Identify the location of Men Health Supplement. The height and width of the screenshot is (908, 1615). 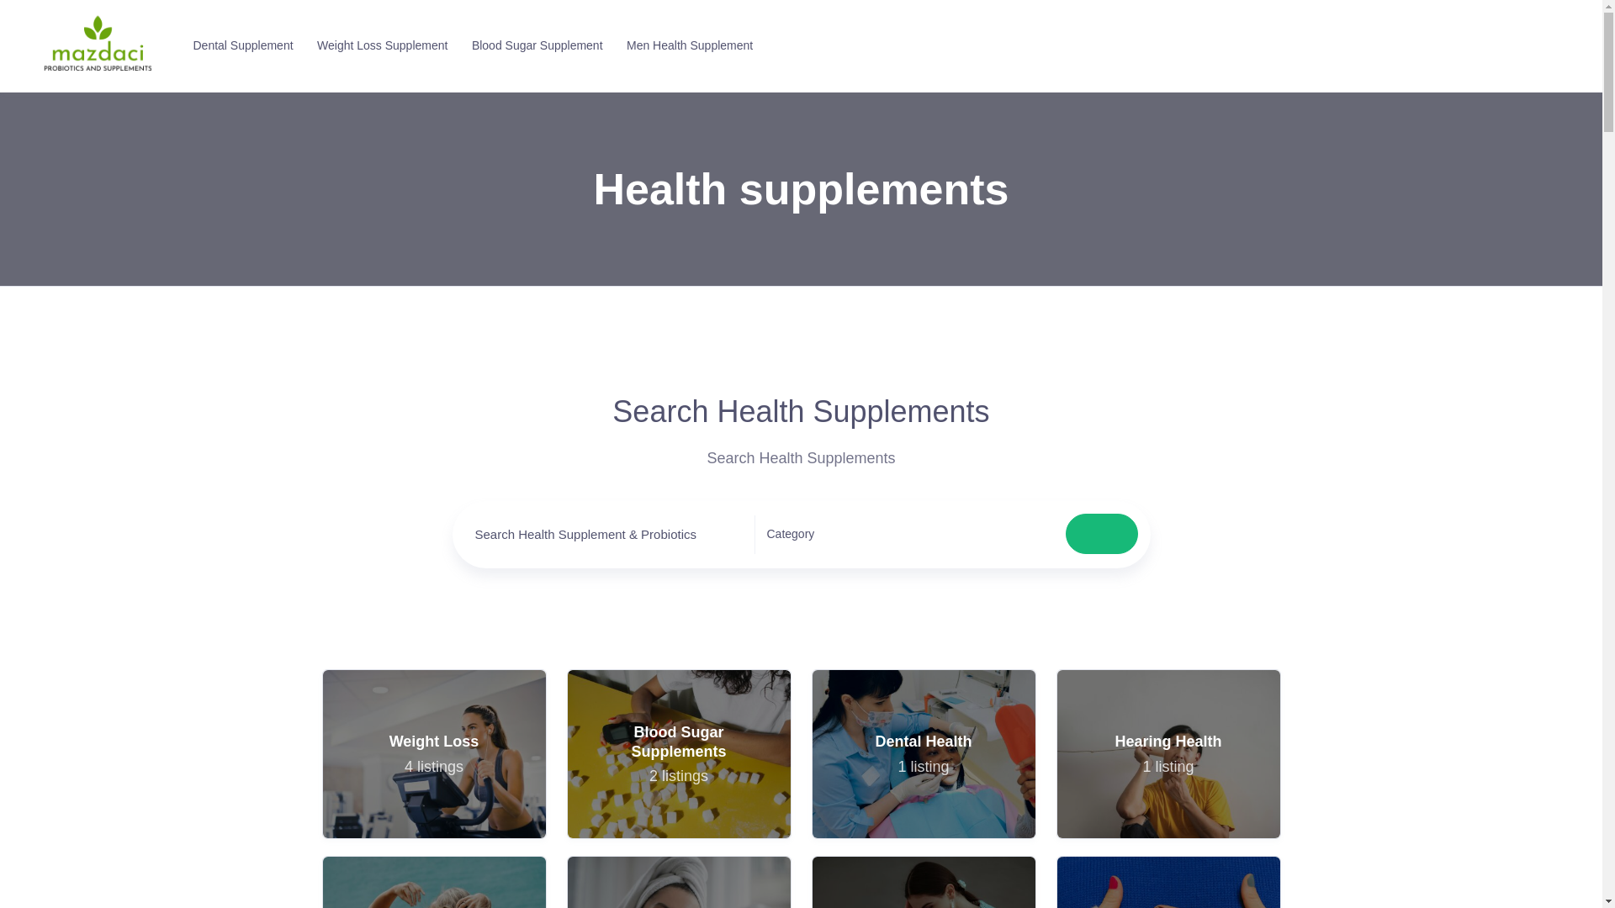
(922, 753).